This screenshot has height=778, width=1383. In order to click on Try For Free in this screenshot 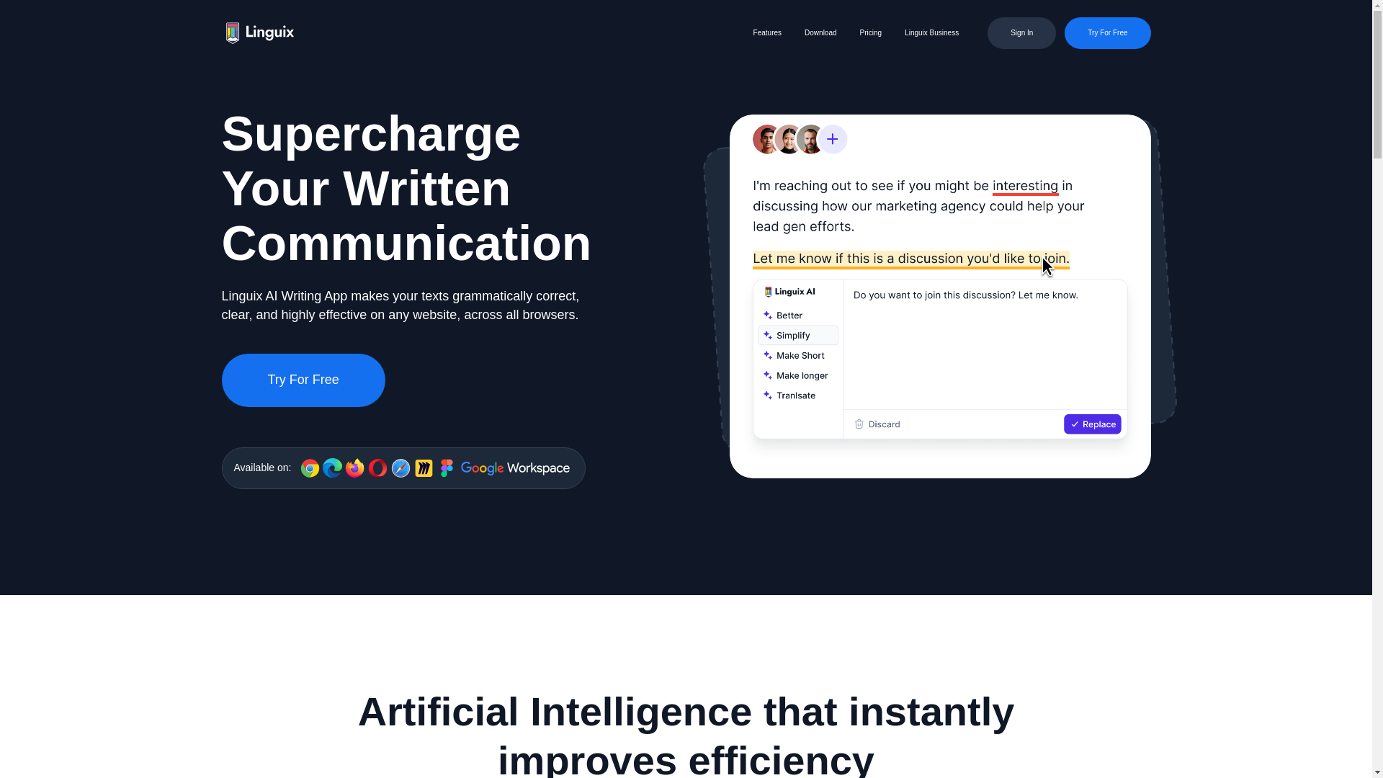, I will do `click(303, 380)`.